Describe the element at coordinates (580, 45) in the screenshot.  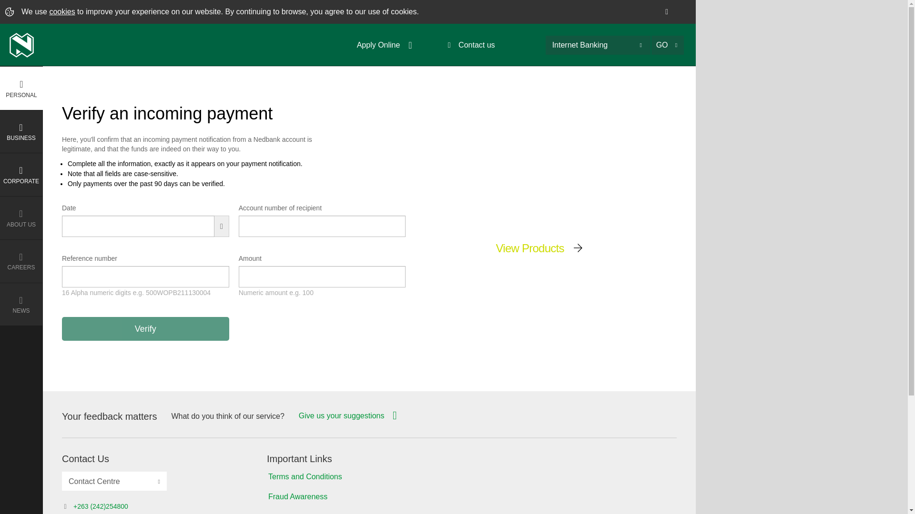
I see `Internet Banking` at that location.